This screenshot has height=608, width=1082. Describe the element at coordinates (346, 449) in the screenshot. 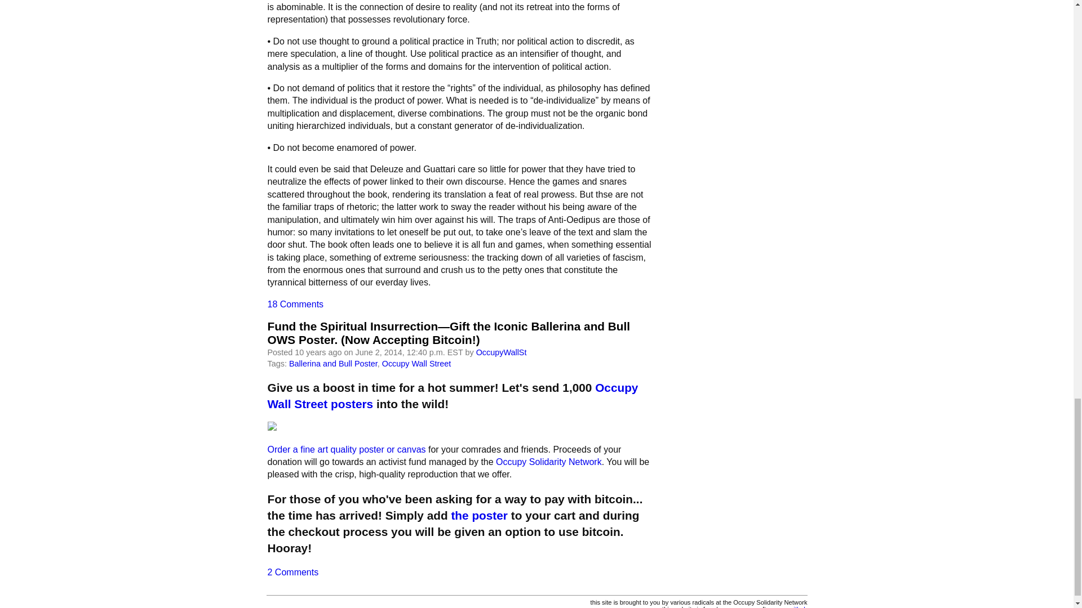

I see `Order a fine art quality poster or canvas` at that location.